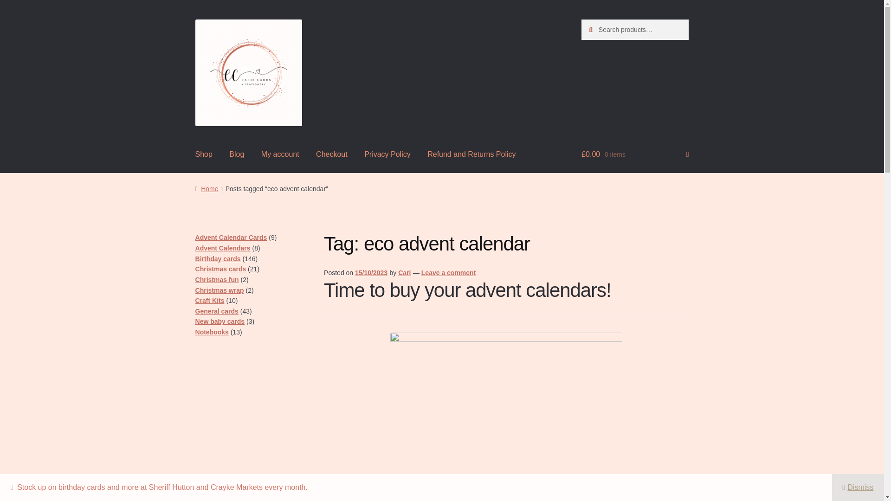 This screenshot has height=501, width=891. What do you see at coordinates (231, 238) in the screenshot?
I see `Advent Calendar Cards` at bounding box center [231, 238].